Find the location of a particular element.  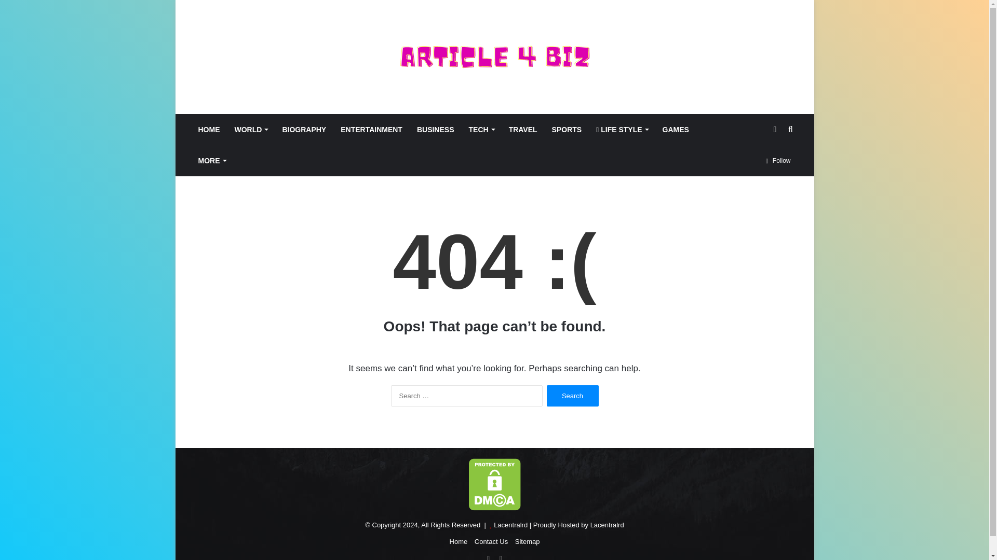

Contact Us is located at coordinates (491, 541).